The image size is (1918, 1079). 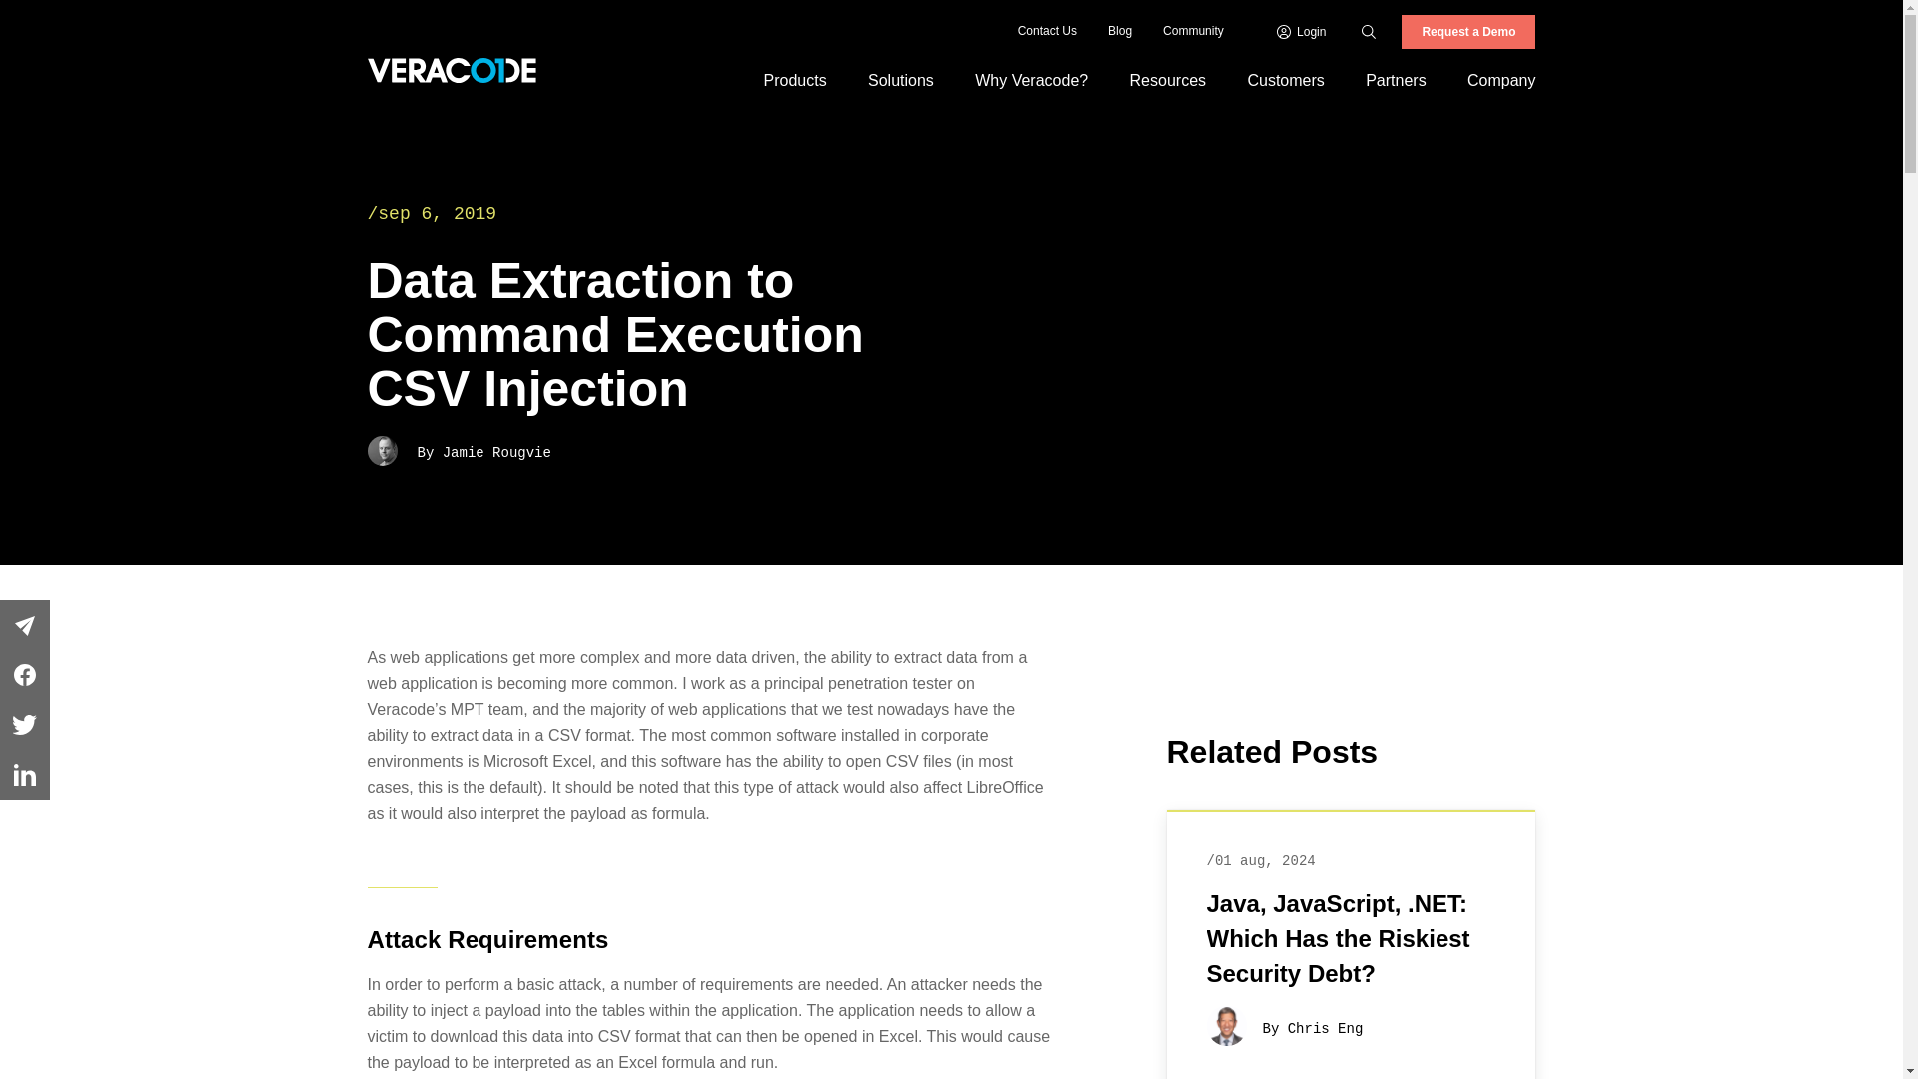 I want to click on Contact Us, so click(x=1047, y=31).